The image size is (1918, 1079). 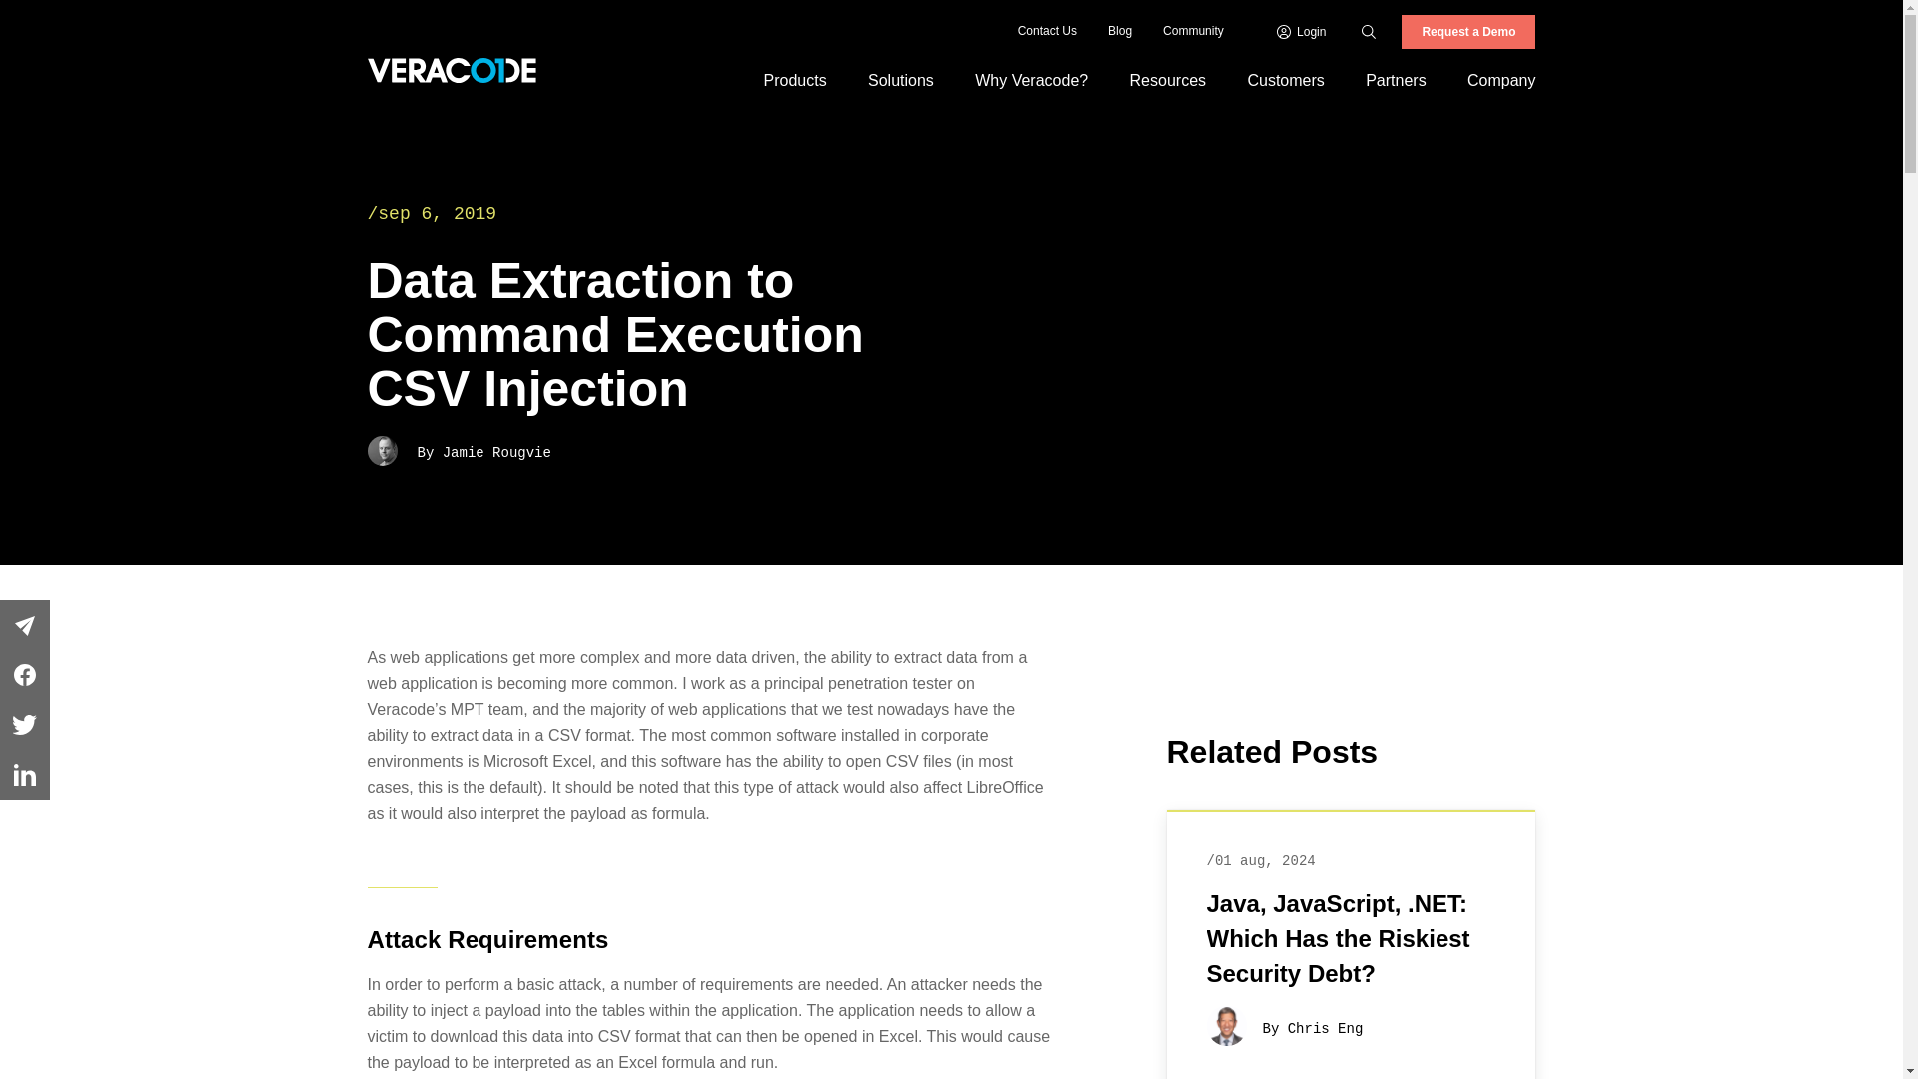 I want to click on Contact Us, so click(x=1047, y=31).